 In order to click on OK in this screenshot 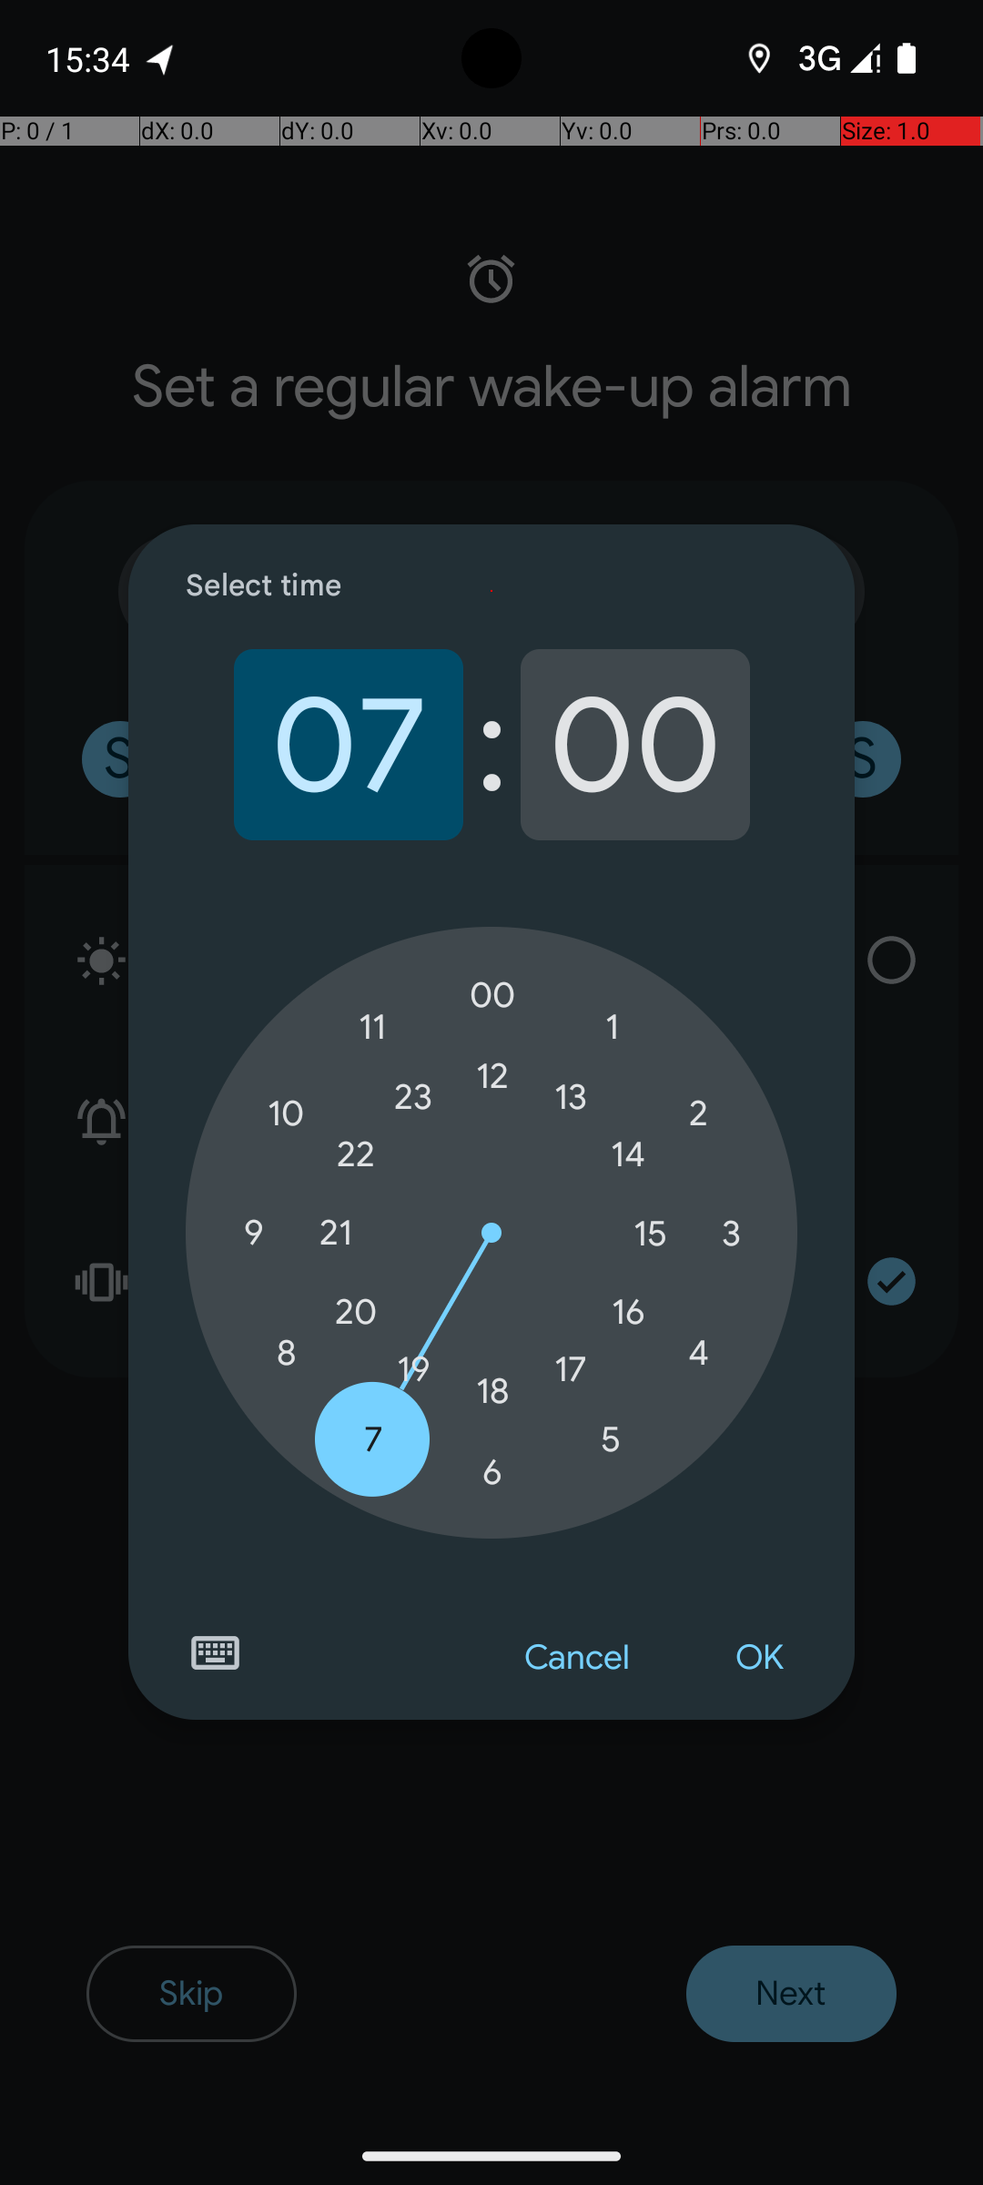, I will do `click(759, 1658)`.